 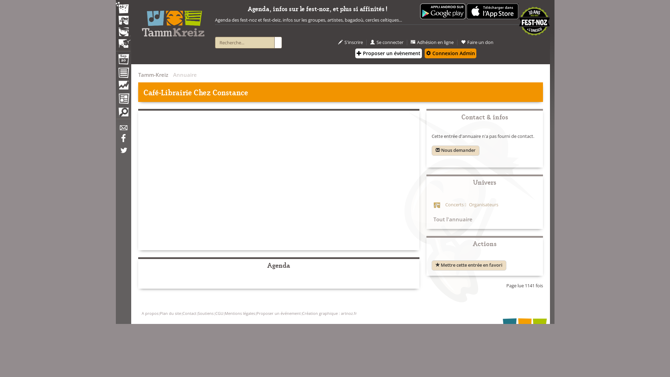 What do you see at coordinates (123, 21) in the screenshot?
I see `Concerts` at bounding box center [123, 21].